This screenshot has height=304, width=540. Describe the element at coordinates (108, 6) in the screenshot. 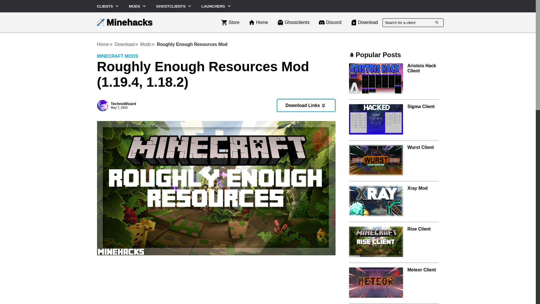

I see `CLIENTS` at that location.